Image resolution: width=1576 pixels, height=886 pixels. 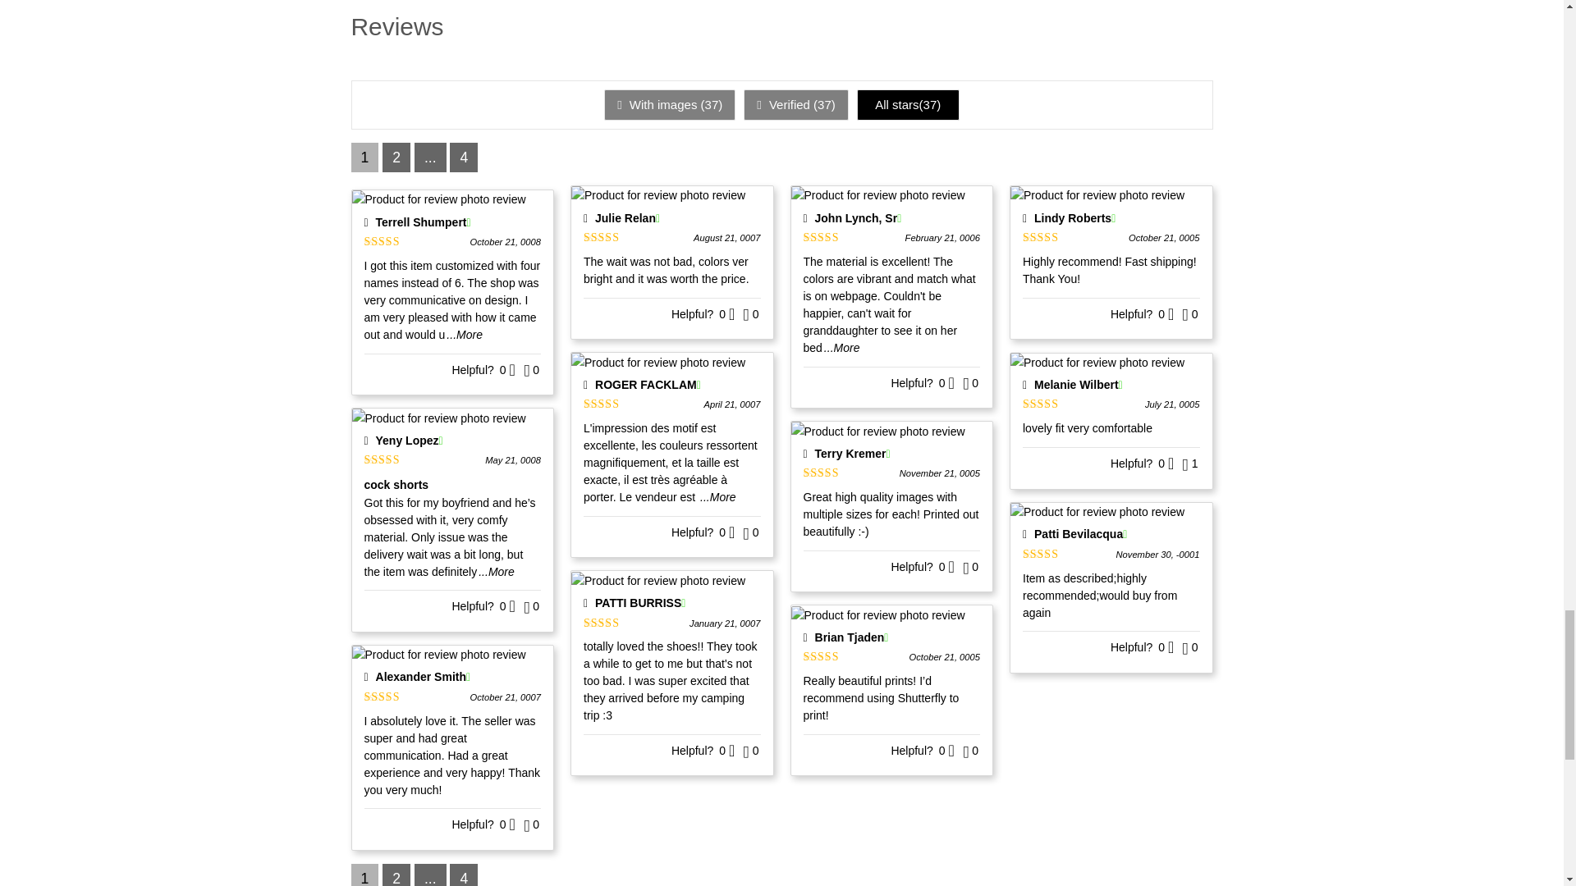 What do you see at coordinates (842, 348) in the screenshot?
I see `Read more` at bounding box center [842, 348].